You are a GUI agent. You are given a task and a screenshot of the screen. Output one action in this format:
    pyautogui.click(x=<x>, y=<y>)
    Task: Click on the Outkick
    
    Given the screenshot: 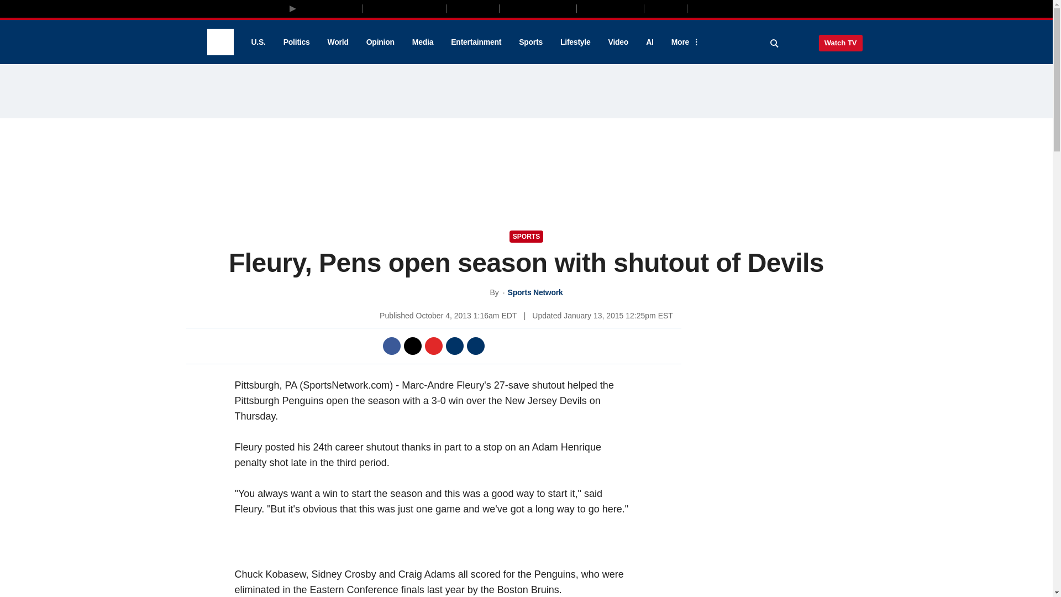 What is the action you would take?
    pyautogui.click(x=665, y=8)
    